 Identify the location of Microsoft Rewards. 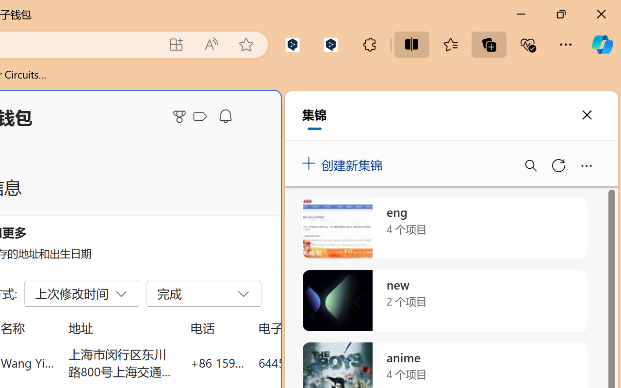
(181, 116).